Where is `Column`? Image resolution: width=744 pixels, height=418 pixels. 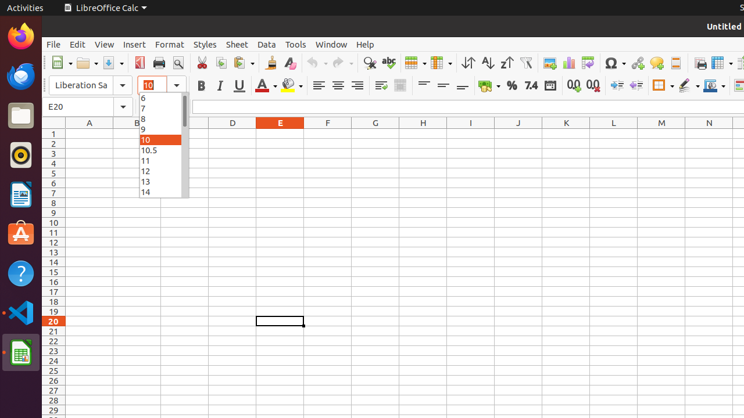 Column is located at coordinates (441, 63).